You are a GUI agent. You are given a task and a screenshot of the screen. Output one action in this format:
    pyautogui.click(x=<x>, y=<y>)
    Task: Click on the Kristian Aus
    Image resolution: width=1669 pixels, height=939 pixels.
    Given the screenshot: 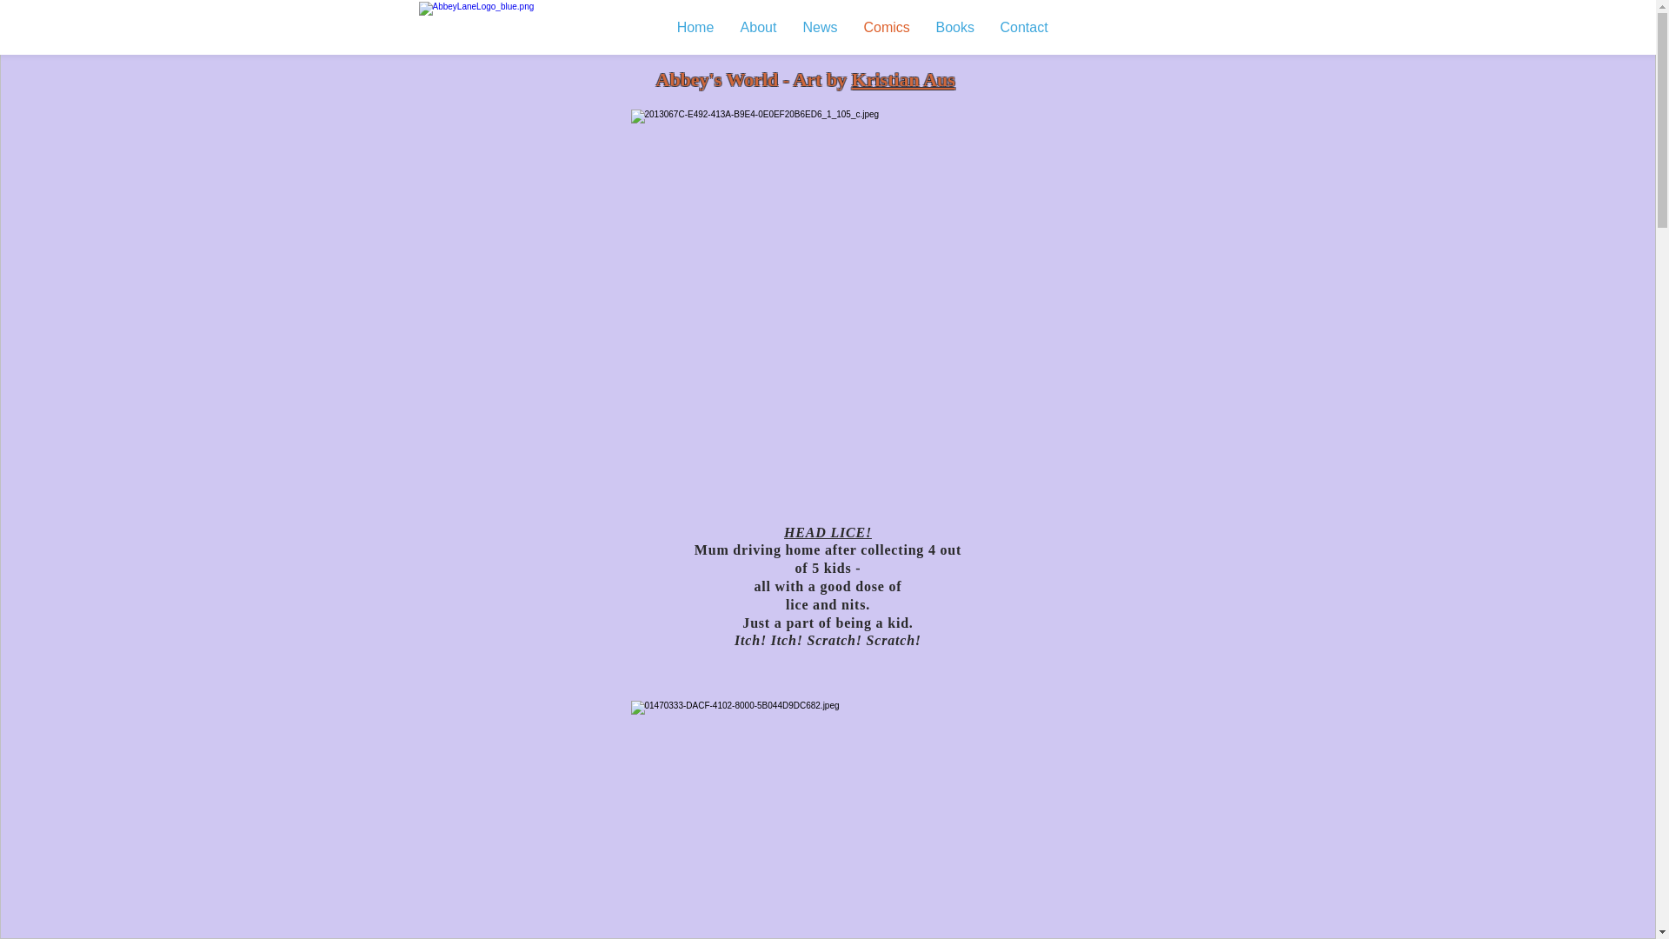 What is the action you would take?
    pyautogui.click(x=903, y=80)
    